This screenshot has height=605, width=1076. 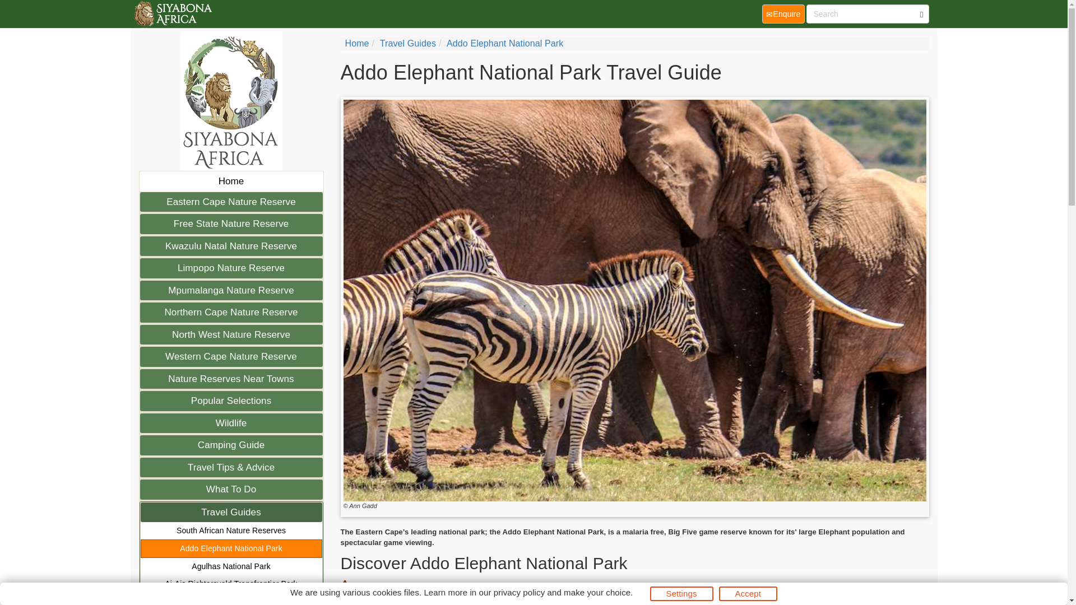 What do you see at coordinates (231, 224) in the screenshot?
I see `Free State Nature Reserve` at bounding box center [231, 224].